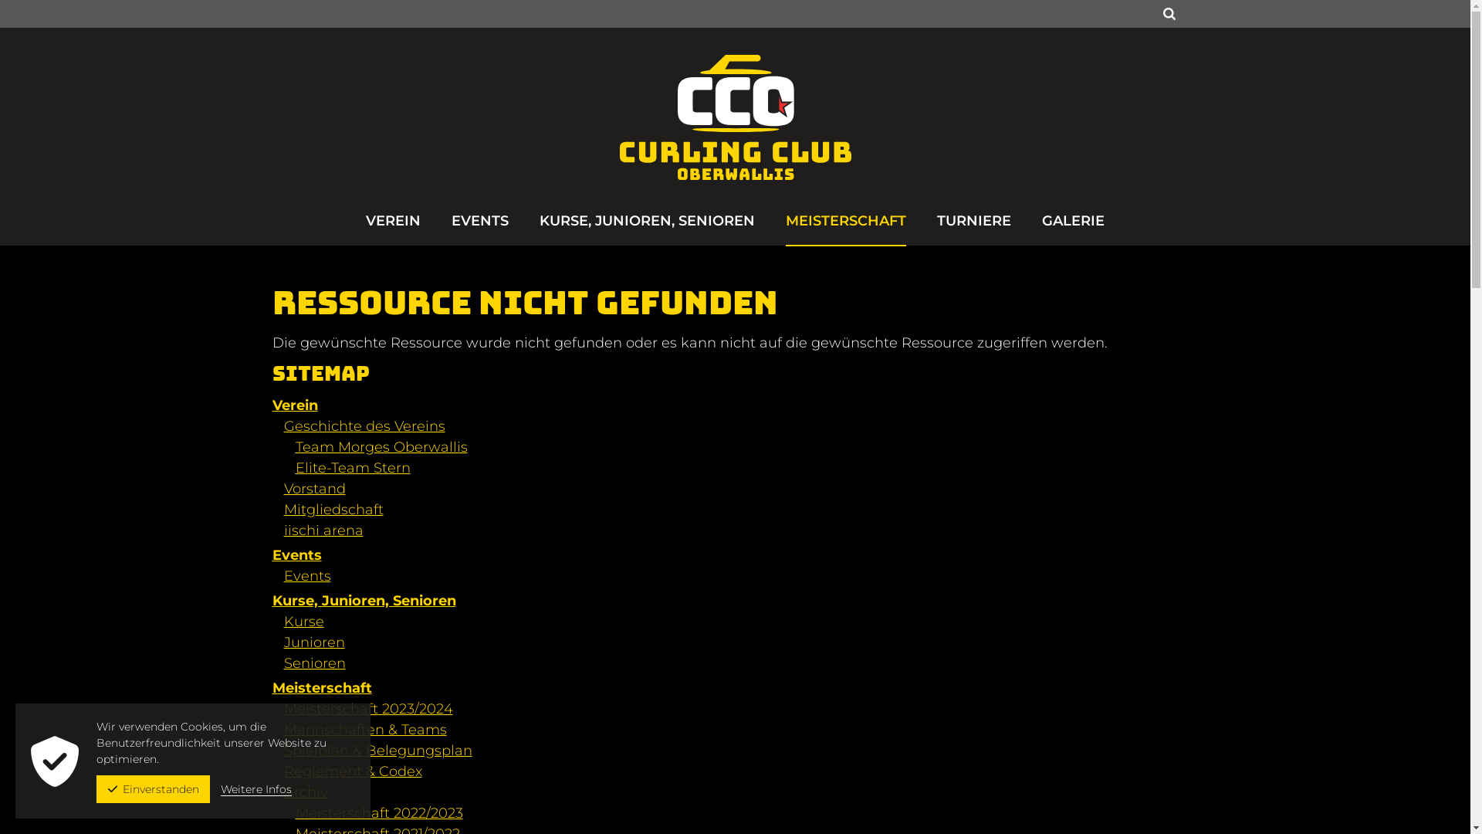  What do you see at coordinates (307, 576) in the screenshot?
I see `Events` at bounding box center [307, 576].